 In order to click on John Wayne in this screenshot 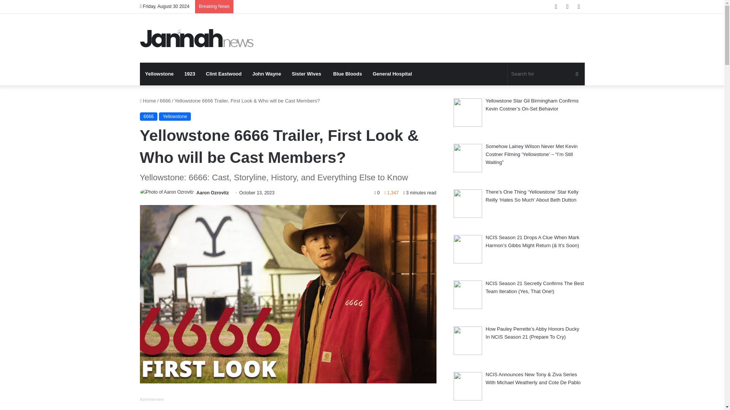, I will do `click(266, 74)`.